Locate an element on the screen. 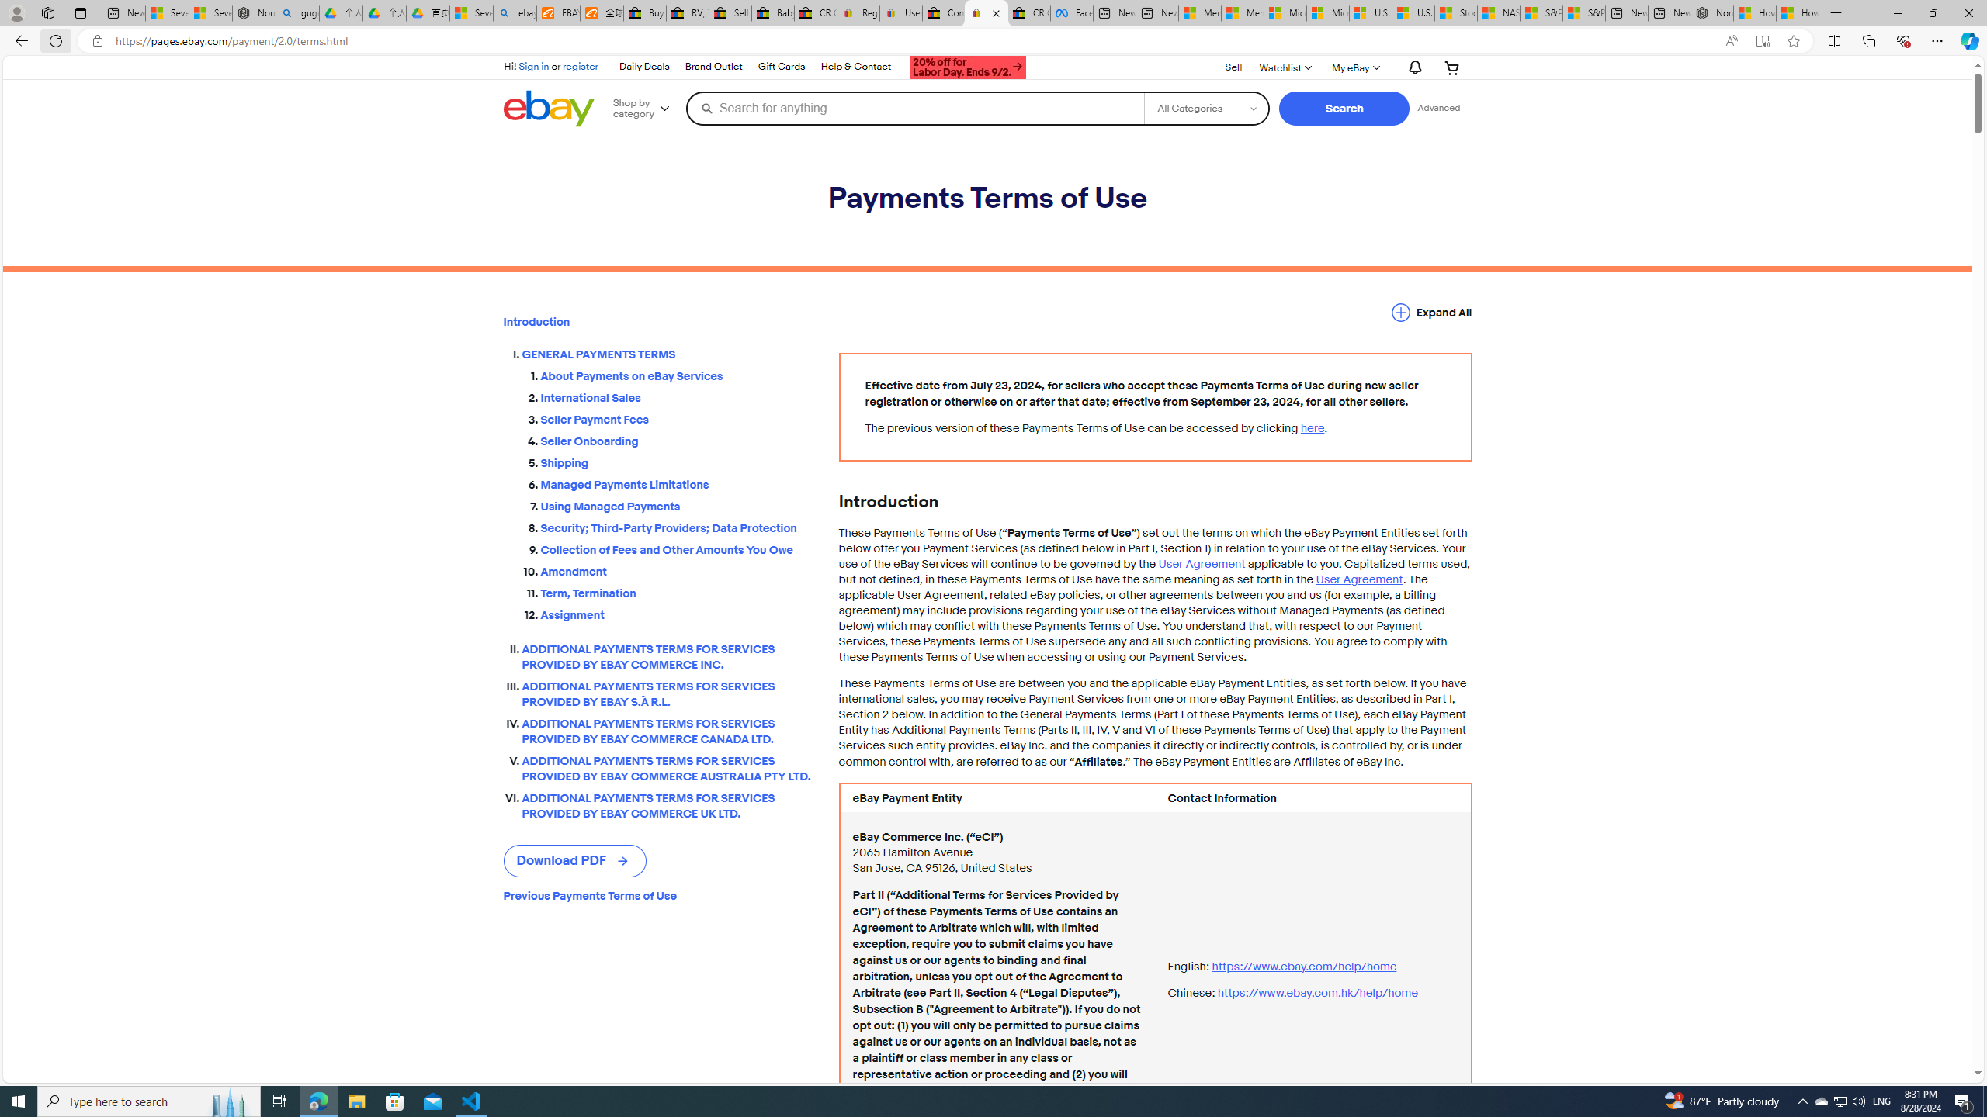 This screenshot has height=1117, width=1987. Brand Outlet is located at coordinates (713, 67).